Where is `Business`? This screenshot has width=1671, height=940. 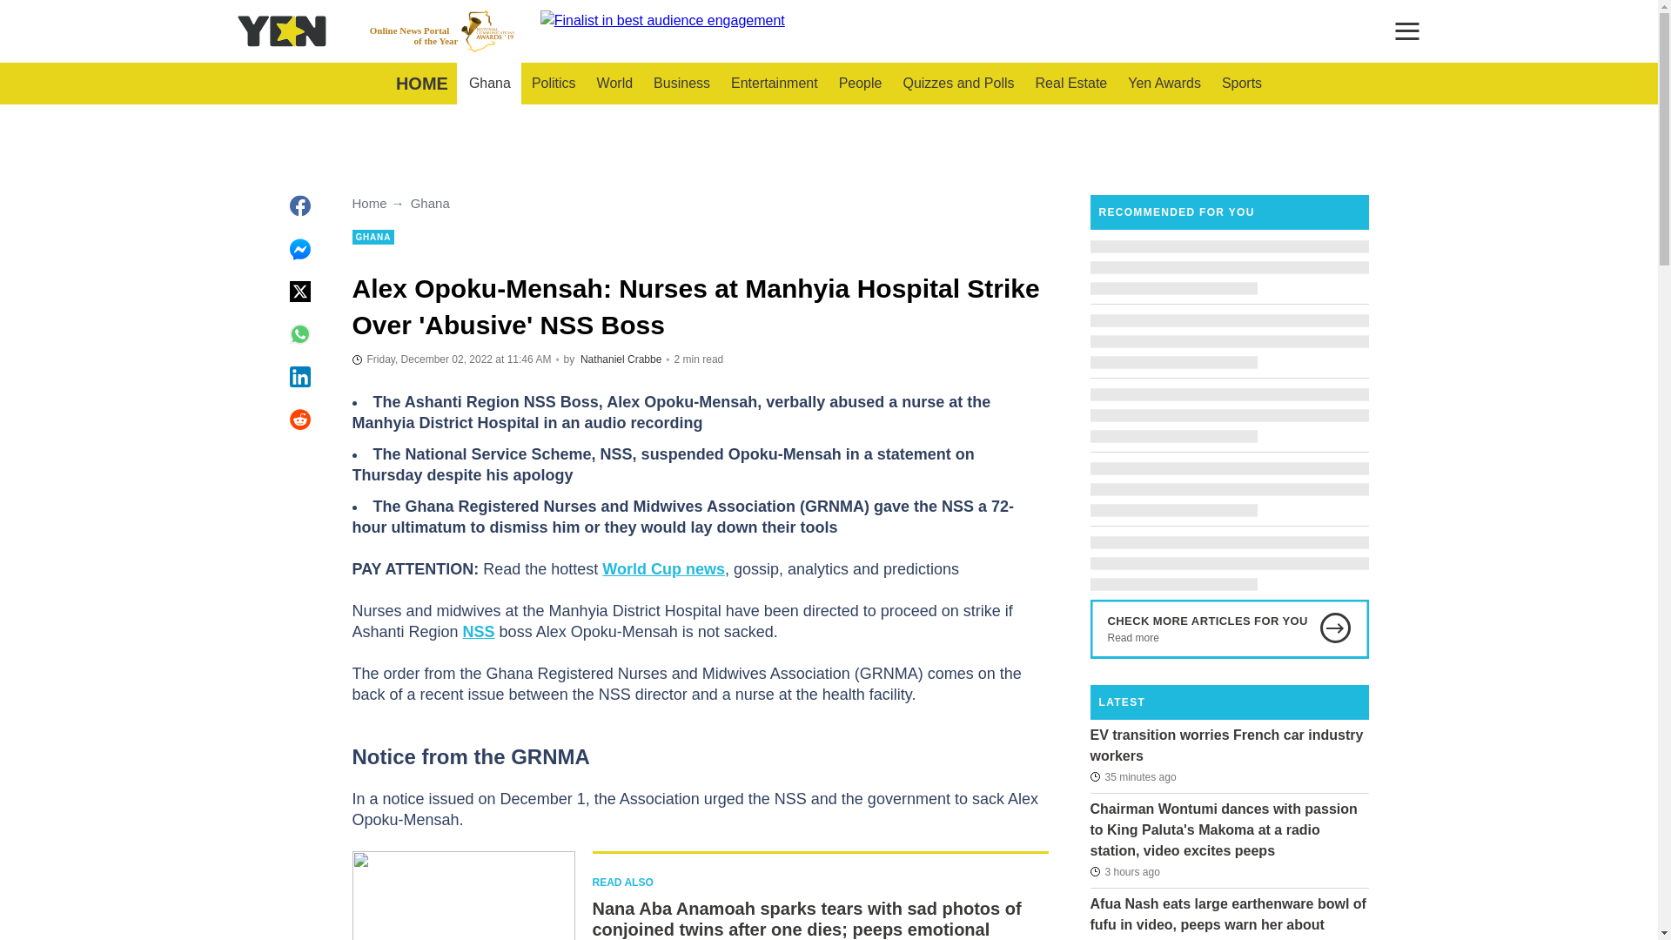 Business is located at coordinates (681, 84).